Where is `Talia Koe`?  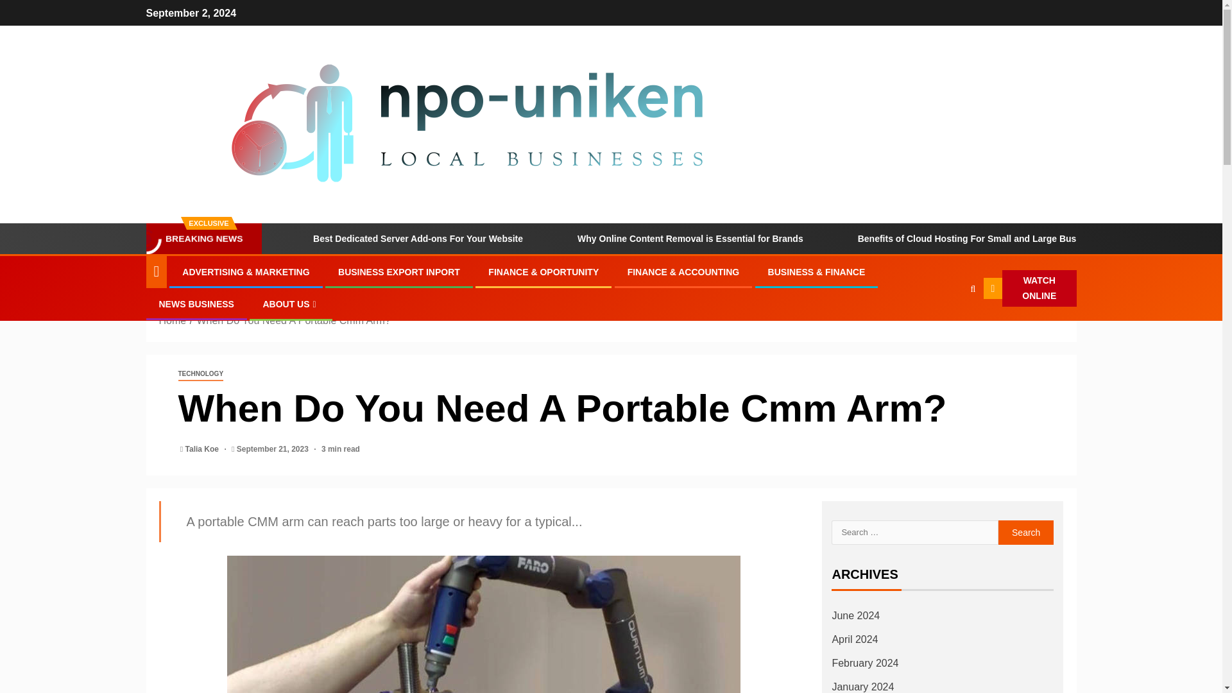
Talia Koe is located at coordinates (203, 449).